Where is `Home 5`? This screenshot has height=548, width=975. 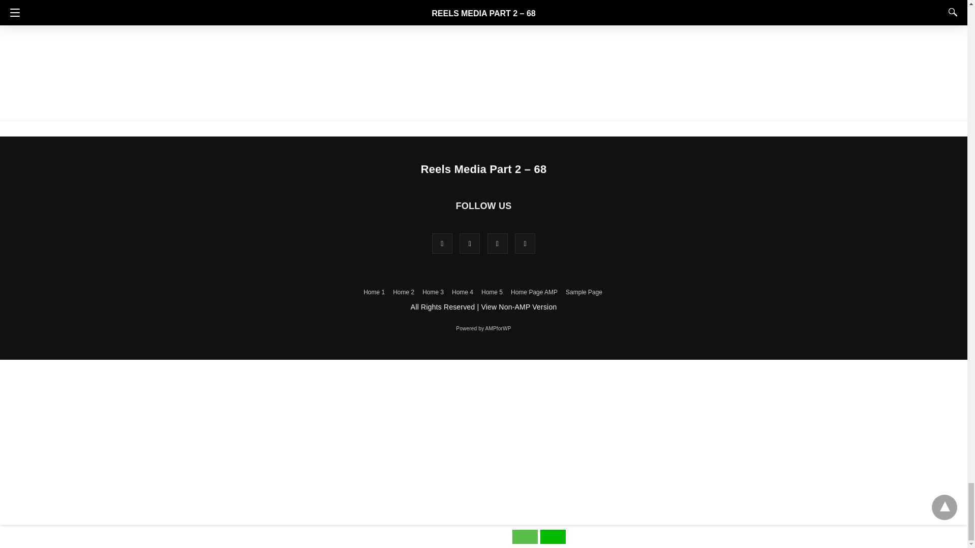
Home 5 is located at coordinates (492, 292).